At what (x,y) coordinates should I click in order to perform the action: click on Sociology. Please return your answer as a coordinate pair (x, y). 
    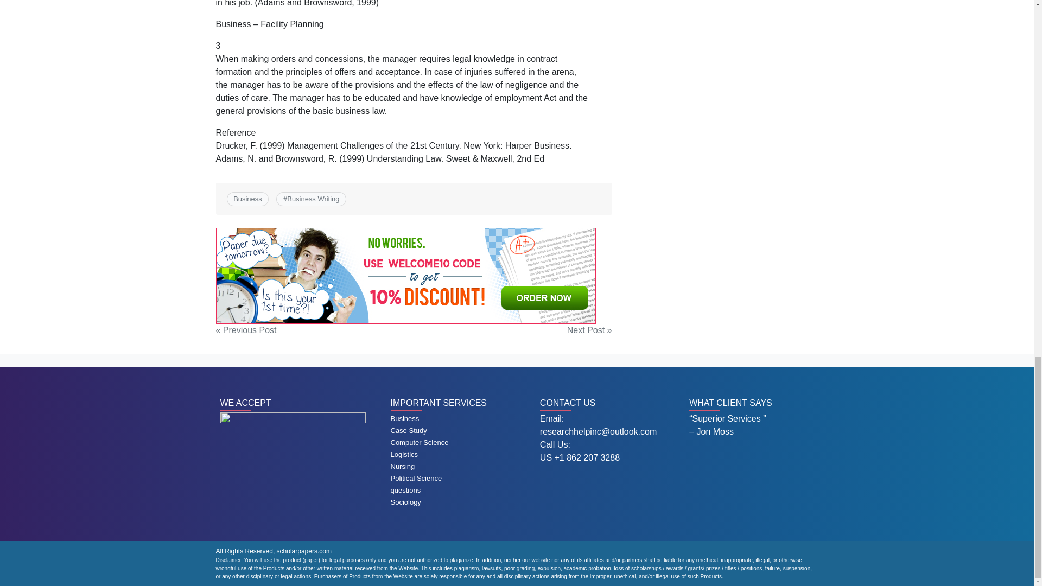
    Looking at the image, I should click on (406, 502).